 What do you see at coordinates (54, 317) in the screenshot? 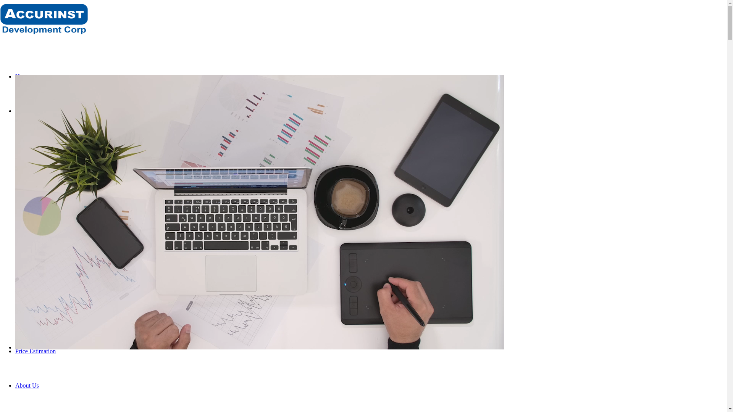
I see `Business Matching` at bounding box center [54, 317].